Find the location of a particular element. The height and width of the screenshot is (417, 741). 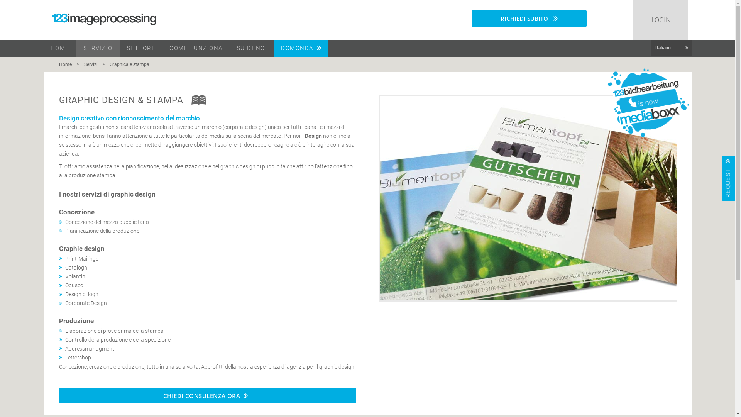

 LOGIN is located at coordinates (660, 20).